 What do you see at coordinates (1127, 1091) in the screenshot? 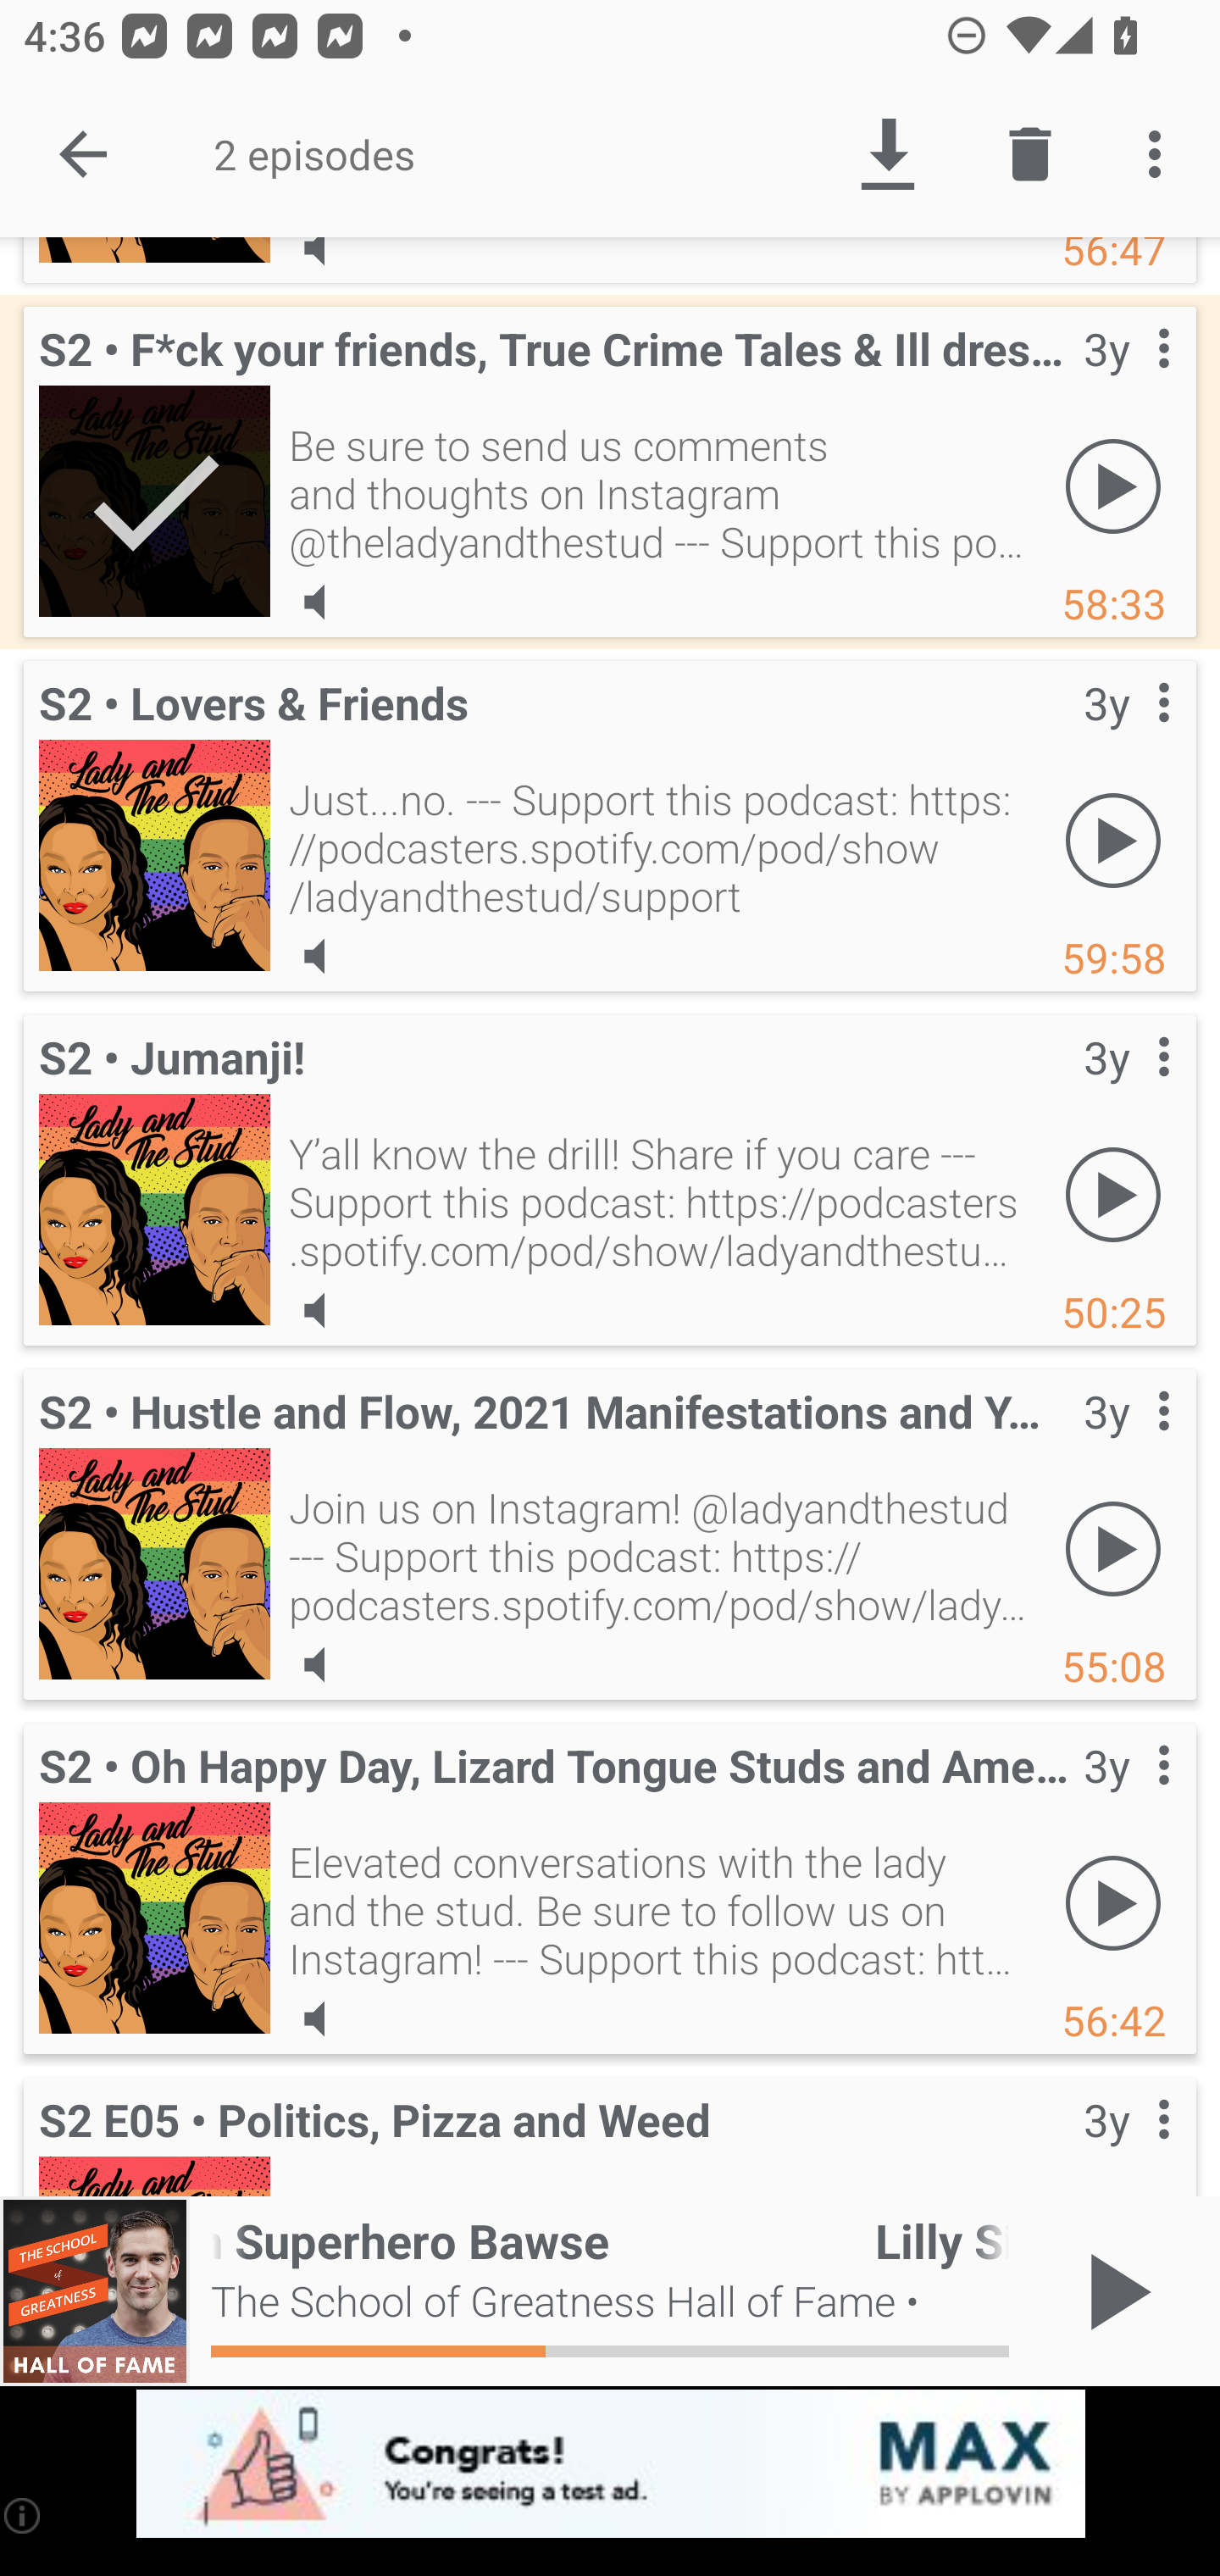
I see `Contextual menu` at bounding box center [1127, 1091].